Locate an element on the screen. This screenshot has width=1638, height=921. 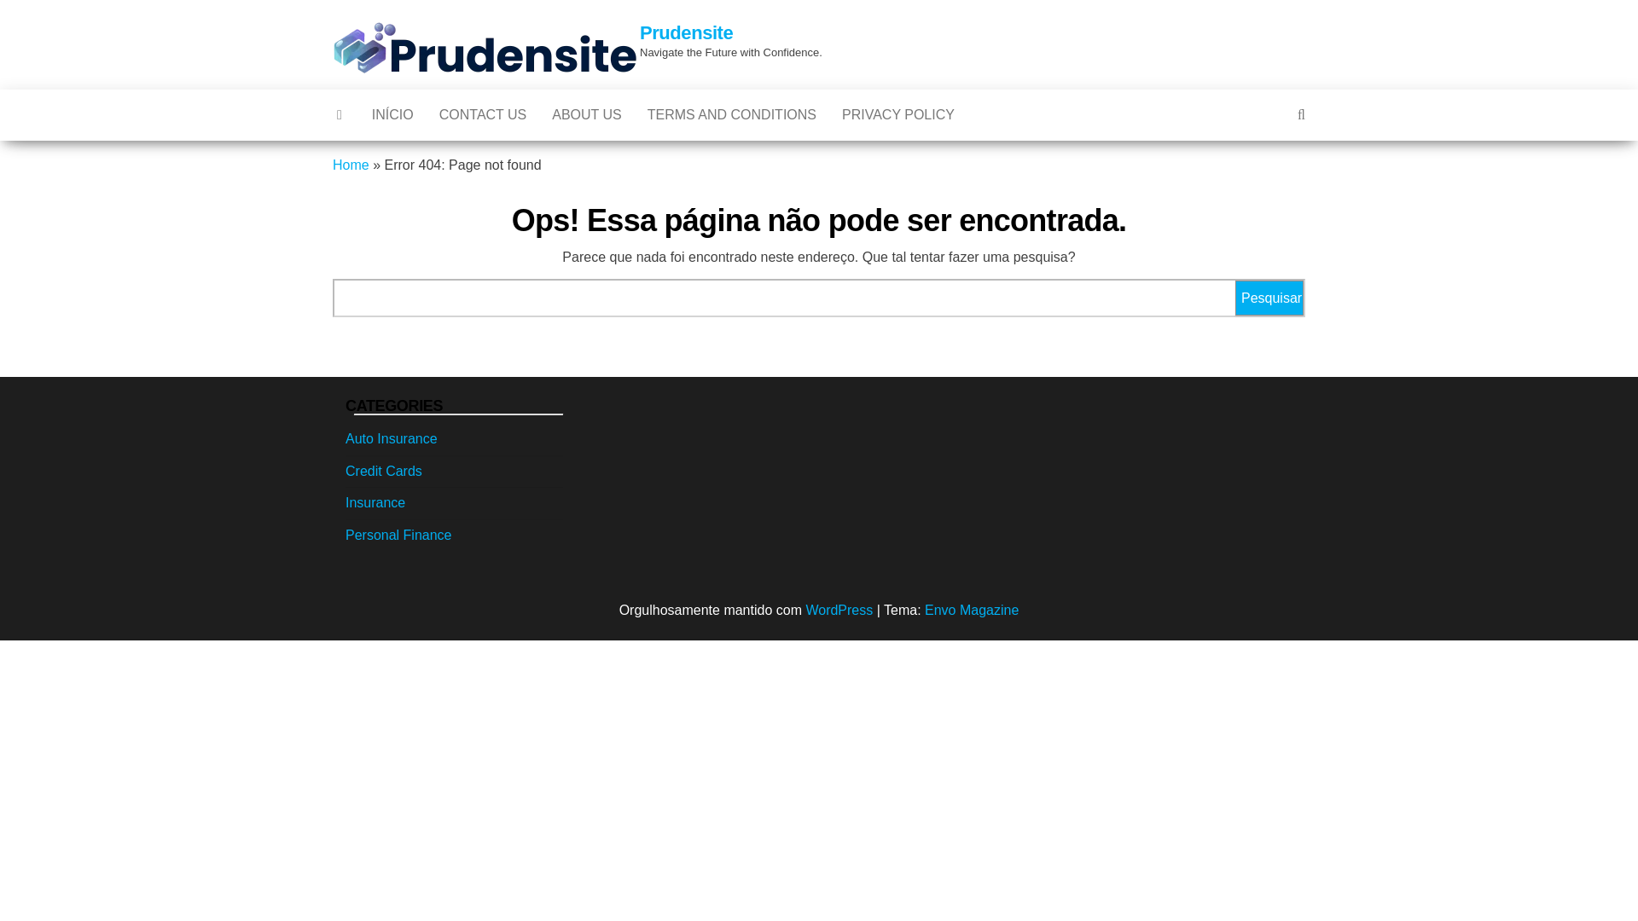
Auto Insurance is located at coordinates (391, 438).